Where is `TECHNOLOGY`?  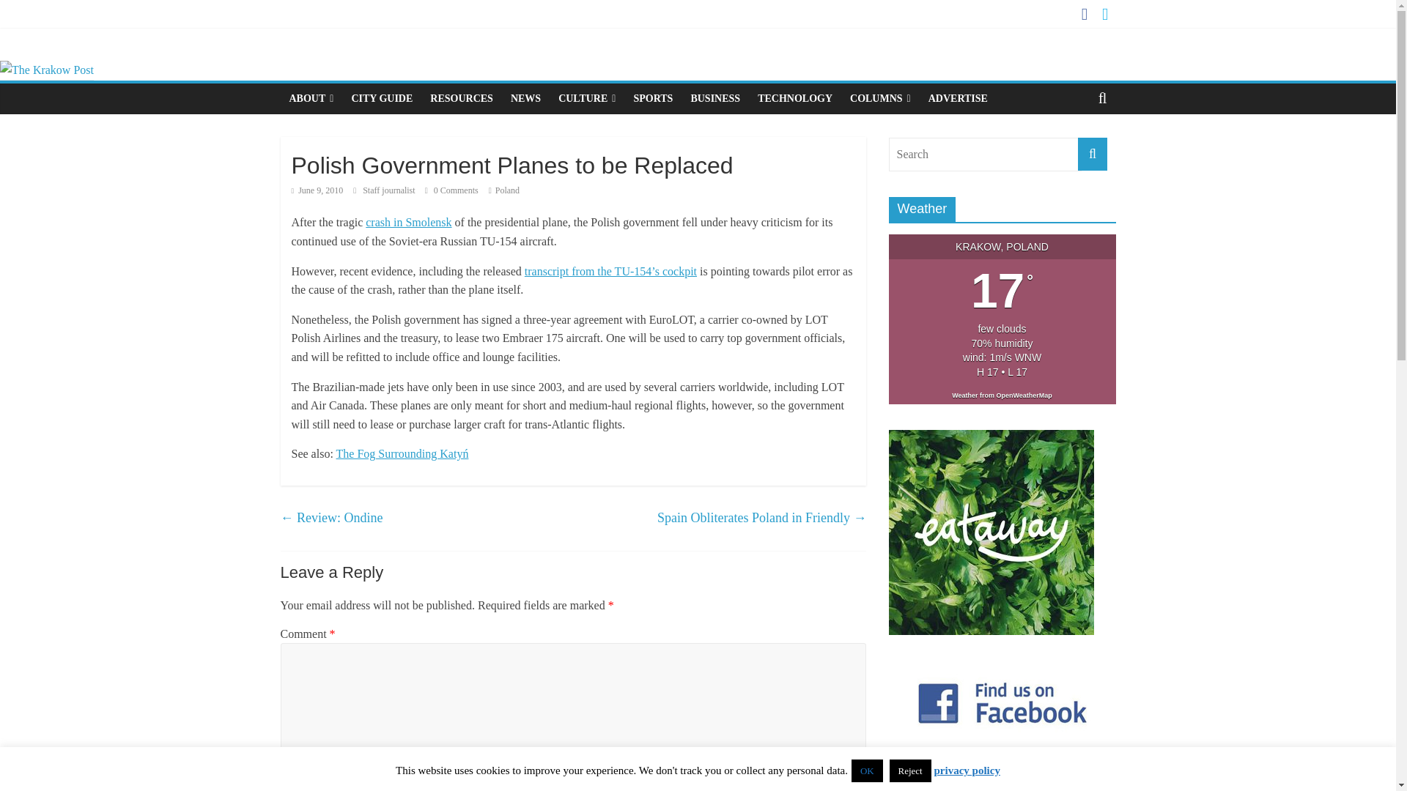 TECHNOLOGY is located at coordinates (794, 98).